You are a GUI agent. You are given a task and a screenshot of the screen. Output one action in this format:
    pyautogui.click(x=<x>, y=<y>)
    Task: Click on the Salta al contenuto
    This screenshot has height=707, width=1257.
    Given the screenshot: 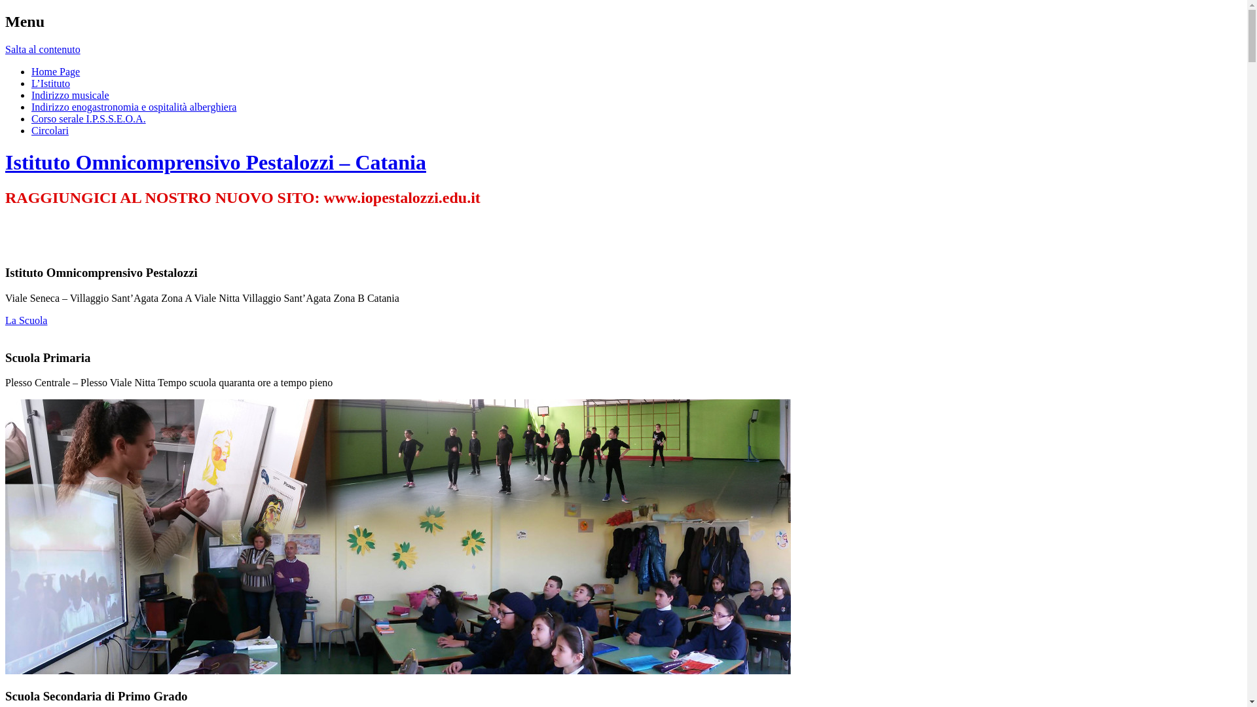 What is the action you would take?
    pyautogui.click(x=43, y=50)
    